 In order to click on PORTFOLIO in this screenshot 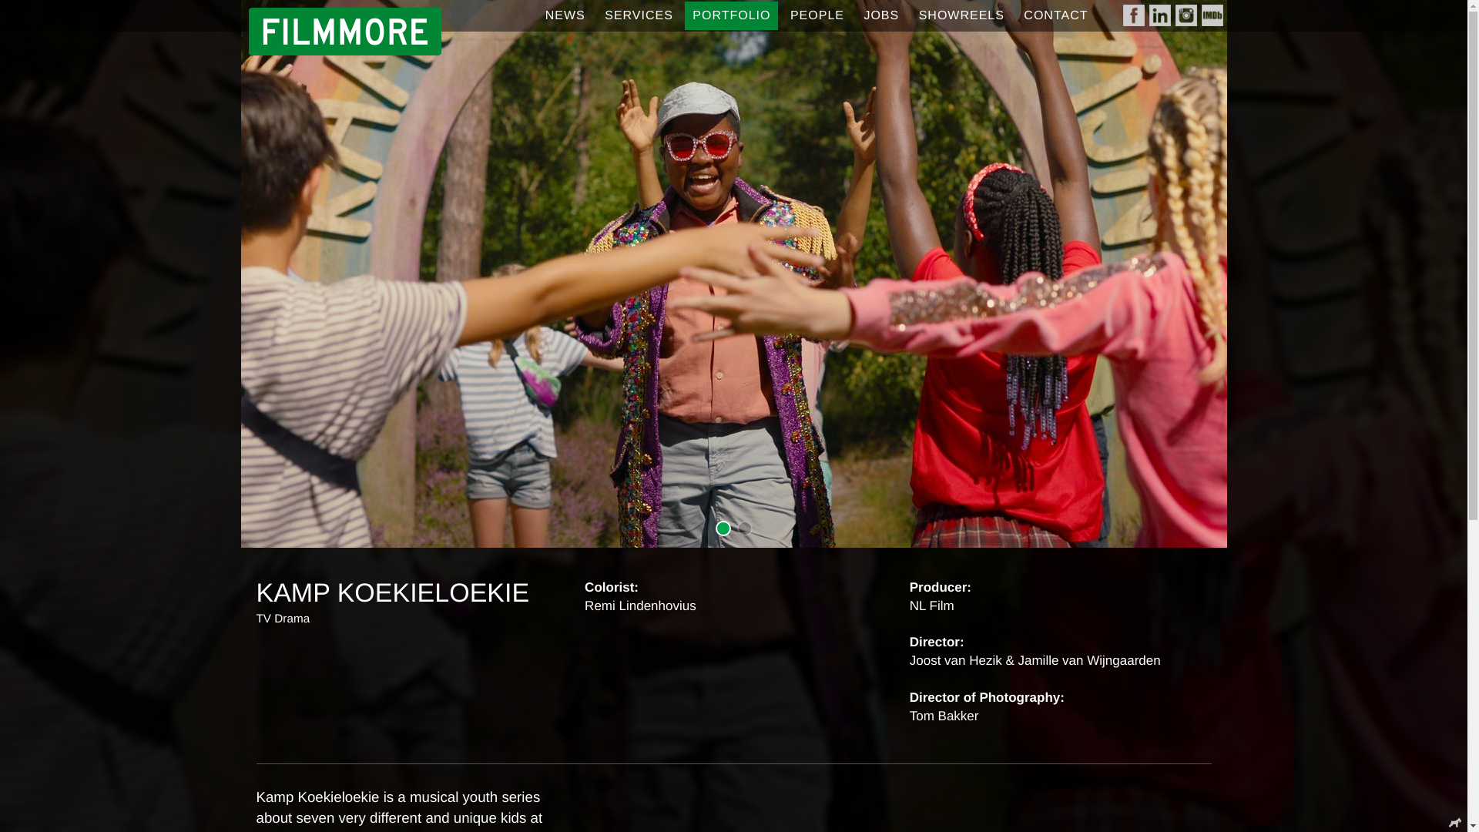, I will do `click(730, 15)`.